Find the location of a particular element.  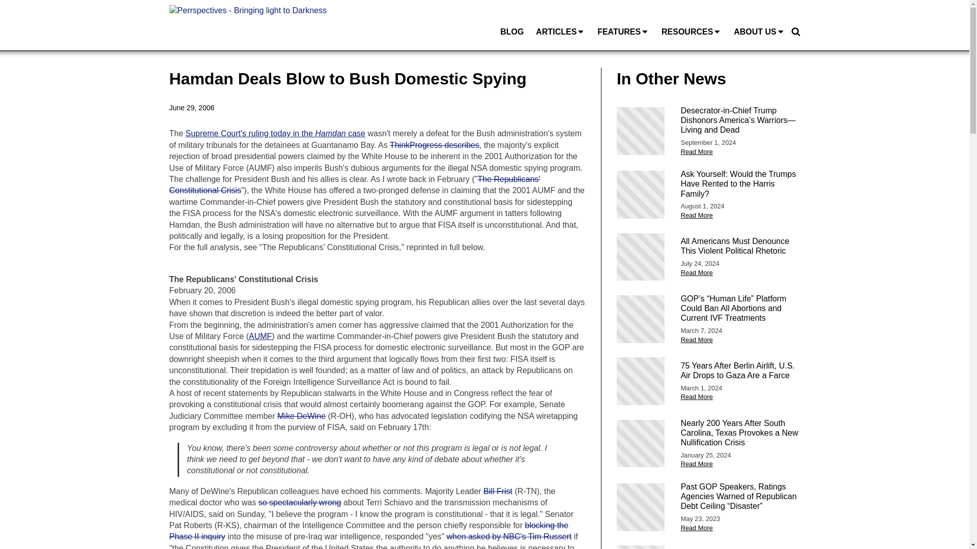

AUMF is located at coordinates (260, 336).